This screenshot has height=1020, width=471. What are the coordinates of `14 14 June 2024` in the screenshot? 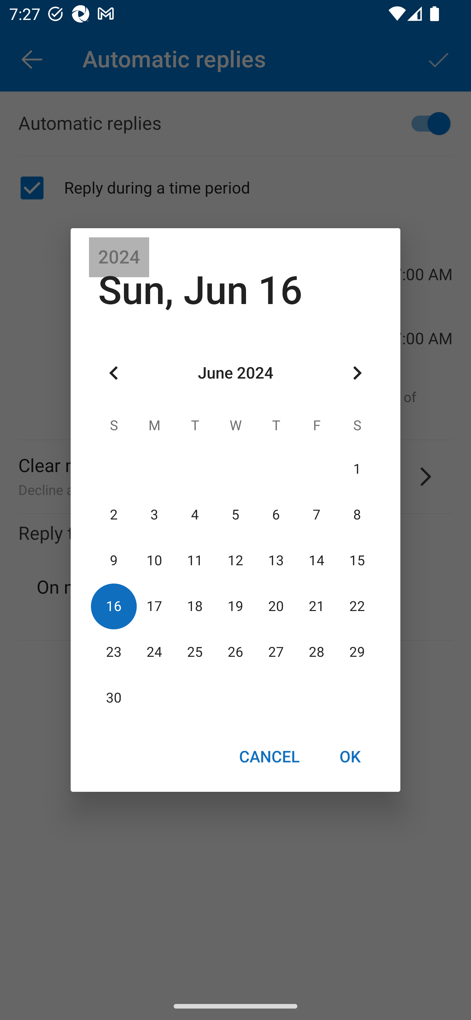 It's located at (316, 560).